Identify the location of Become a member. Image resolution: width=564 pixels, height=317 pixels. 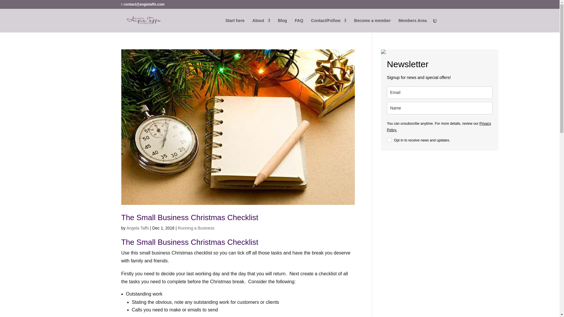
(372, 25).